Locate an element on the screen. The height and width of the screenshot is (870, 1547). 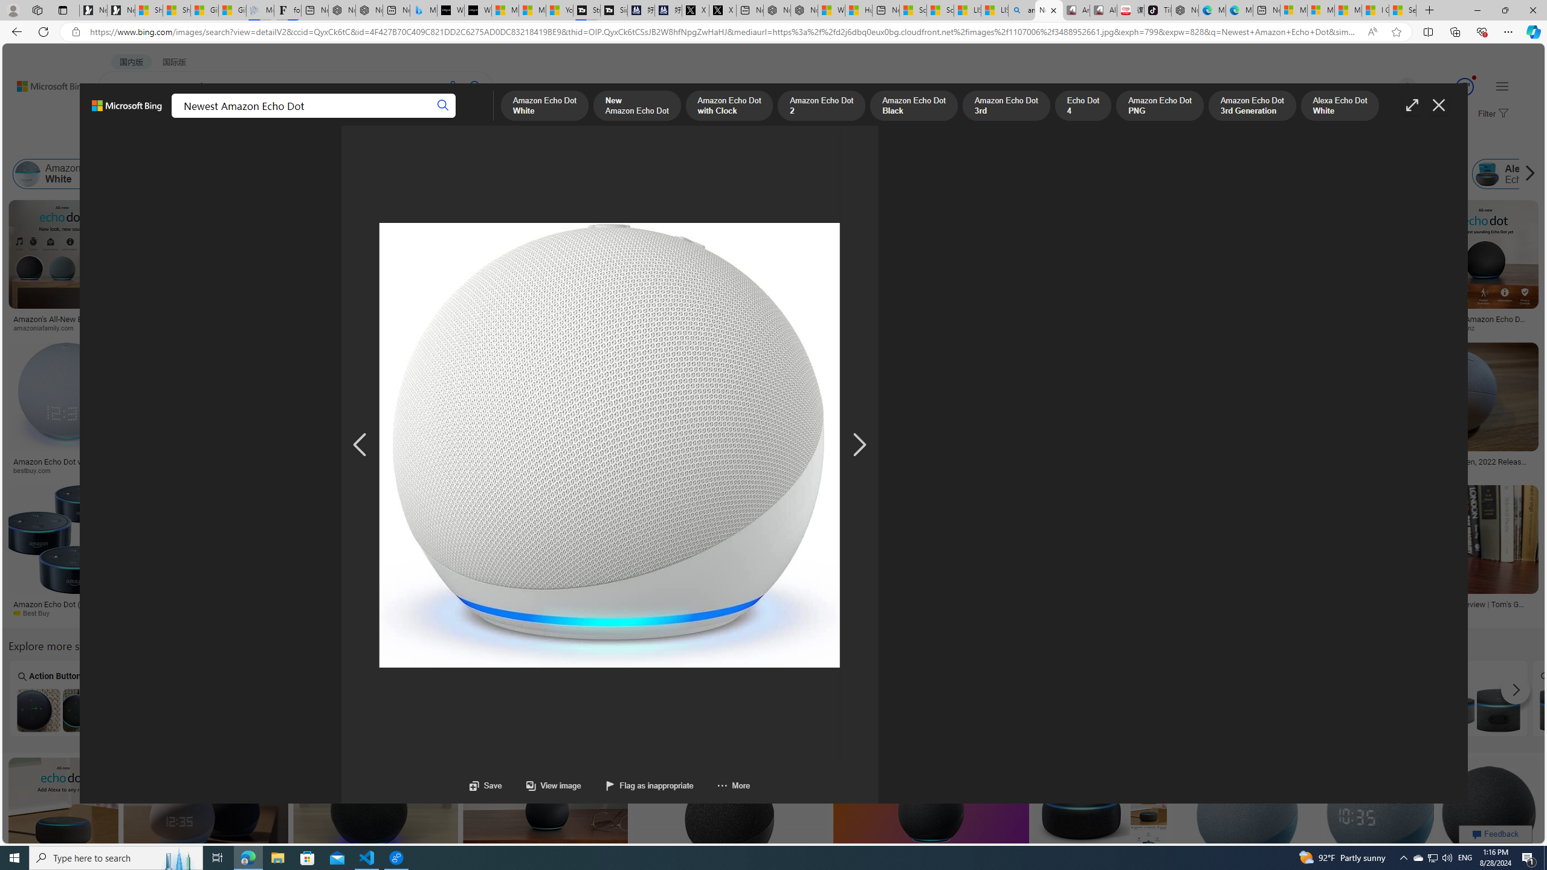
techAU is located at coordinates (1291, 327).